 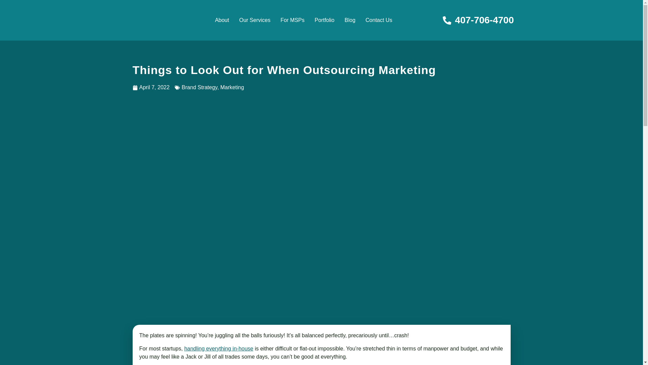 I want to click on For MSPs, so click(x=292, y=20).